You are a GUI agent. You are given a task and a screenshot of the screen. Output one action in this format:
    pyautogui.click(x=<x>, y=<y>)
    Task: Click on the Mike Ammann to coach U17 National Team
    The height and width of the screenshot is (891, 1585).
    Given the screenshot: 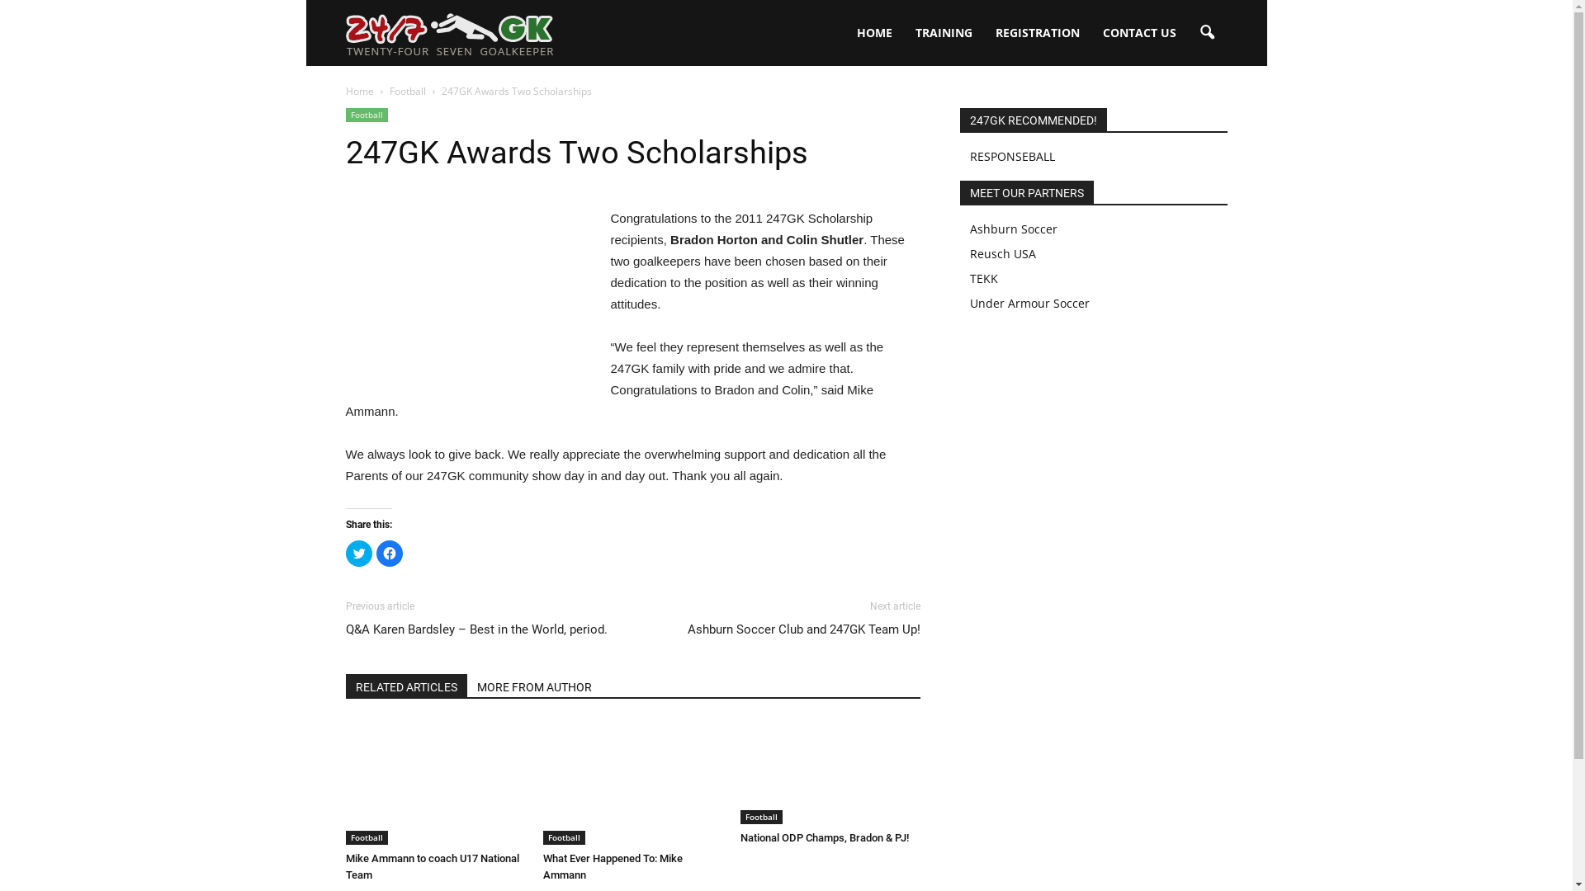 What is the action you would take?
    pyautogui.click(x=435, y=783)
    